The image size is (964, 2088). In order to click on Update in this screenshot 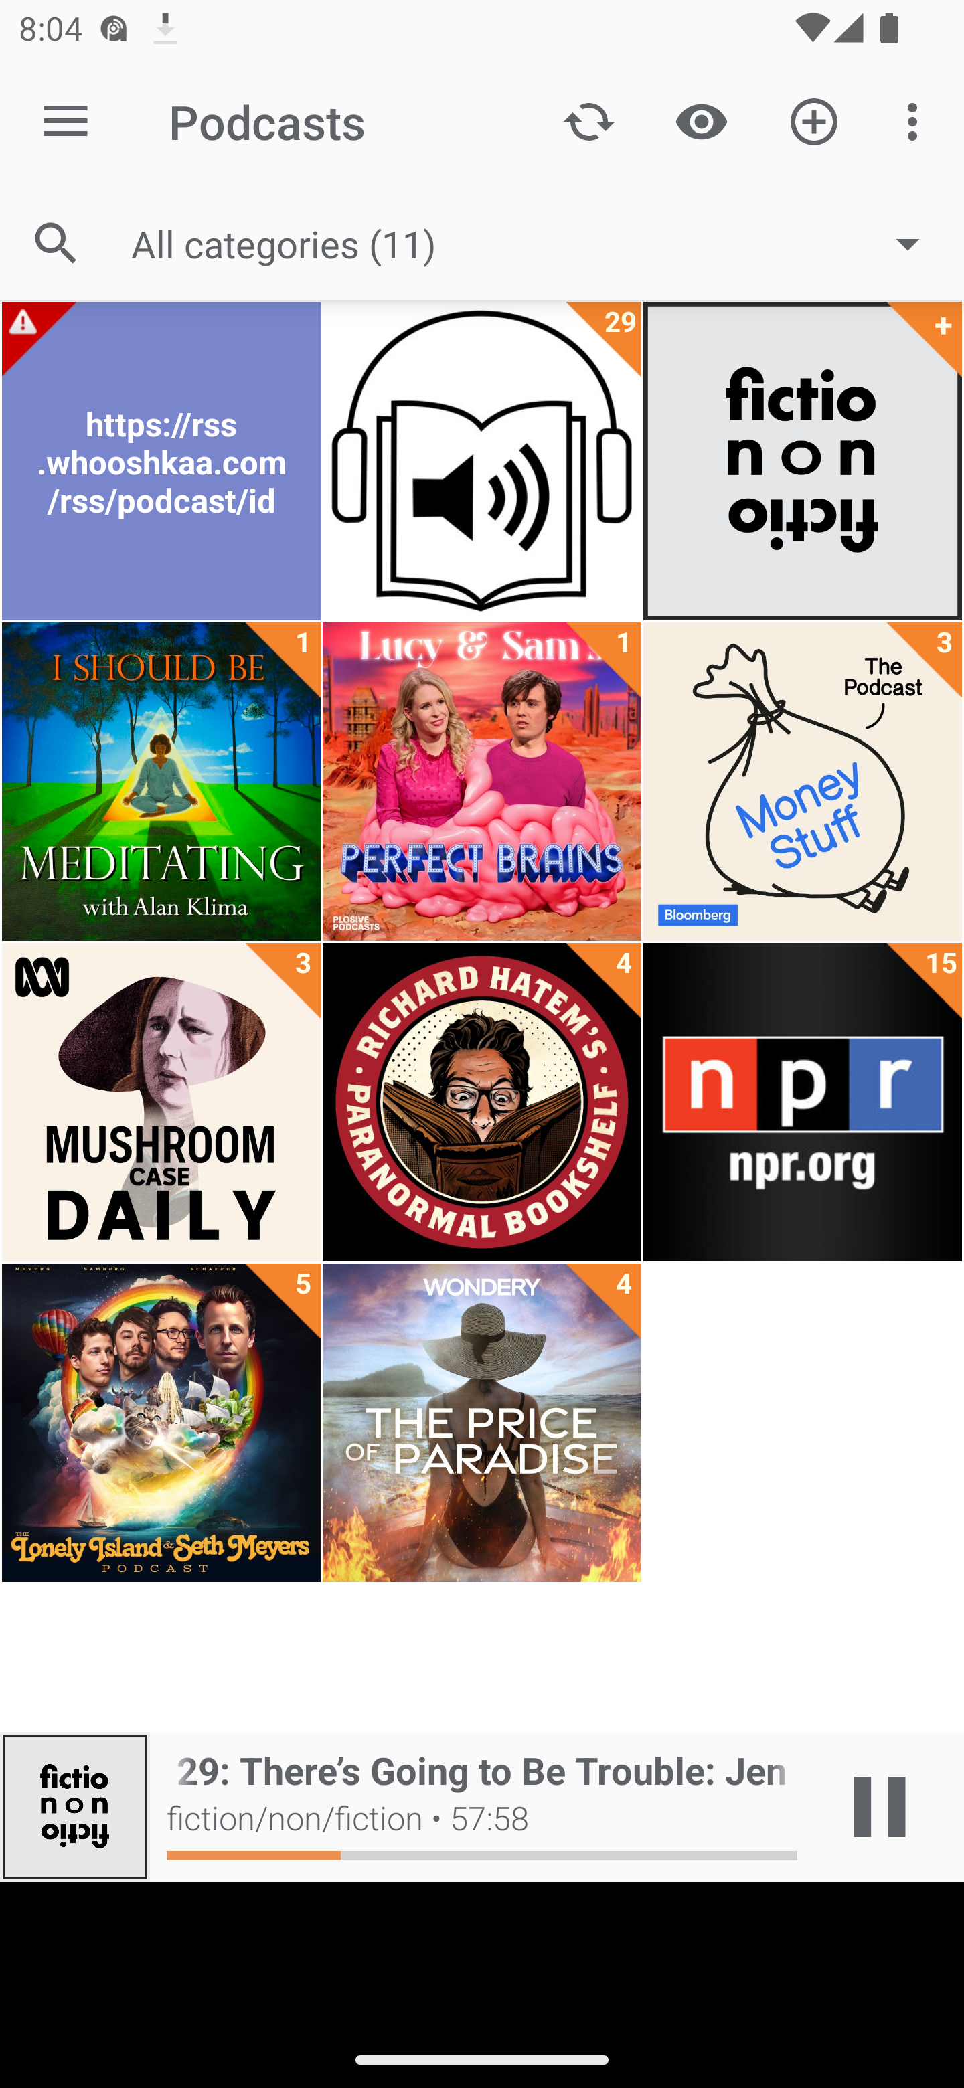, I will do `click(589, 120)`.